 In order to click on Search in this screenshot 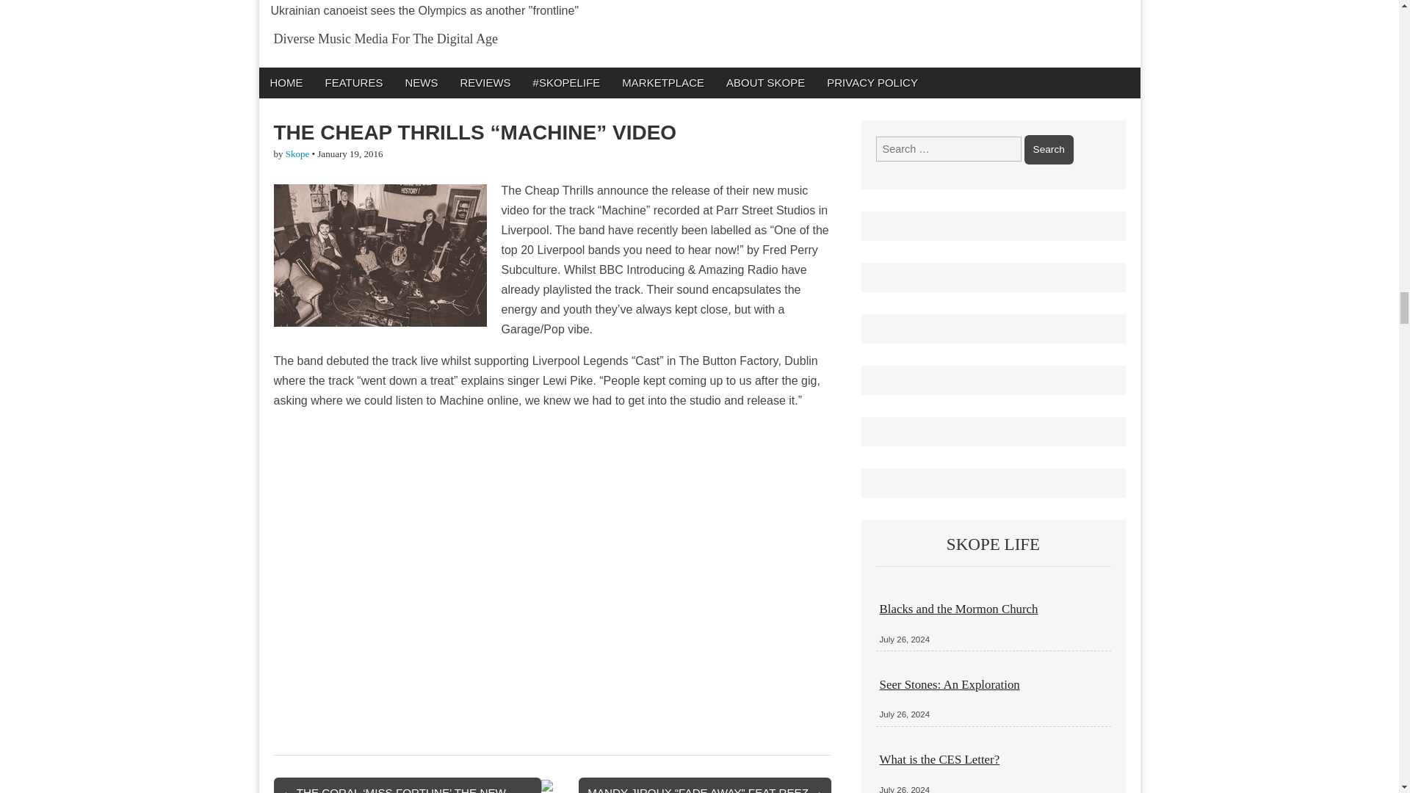, I will do `click(1049, 149)`.